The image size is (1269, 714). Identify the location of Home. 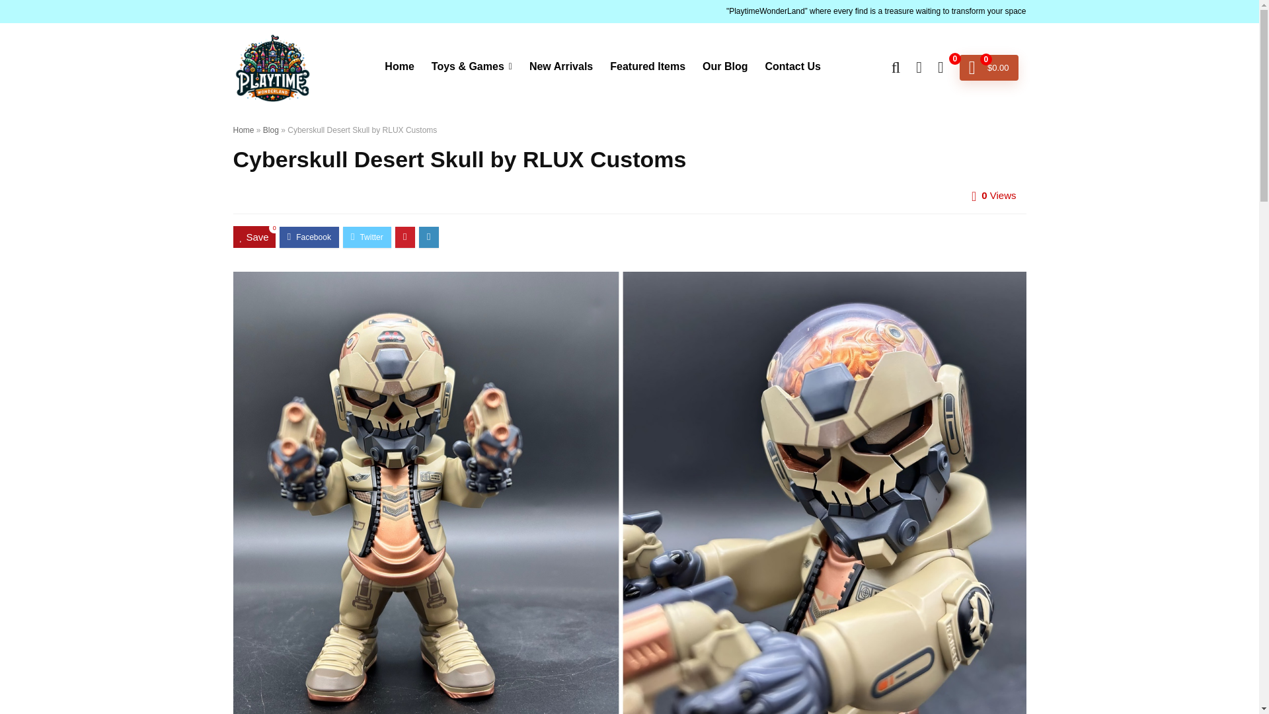
(243, 130).